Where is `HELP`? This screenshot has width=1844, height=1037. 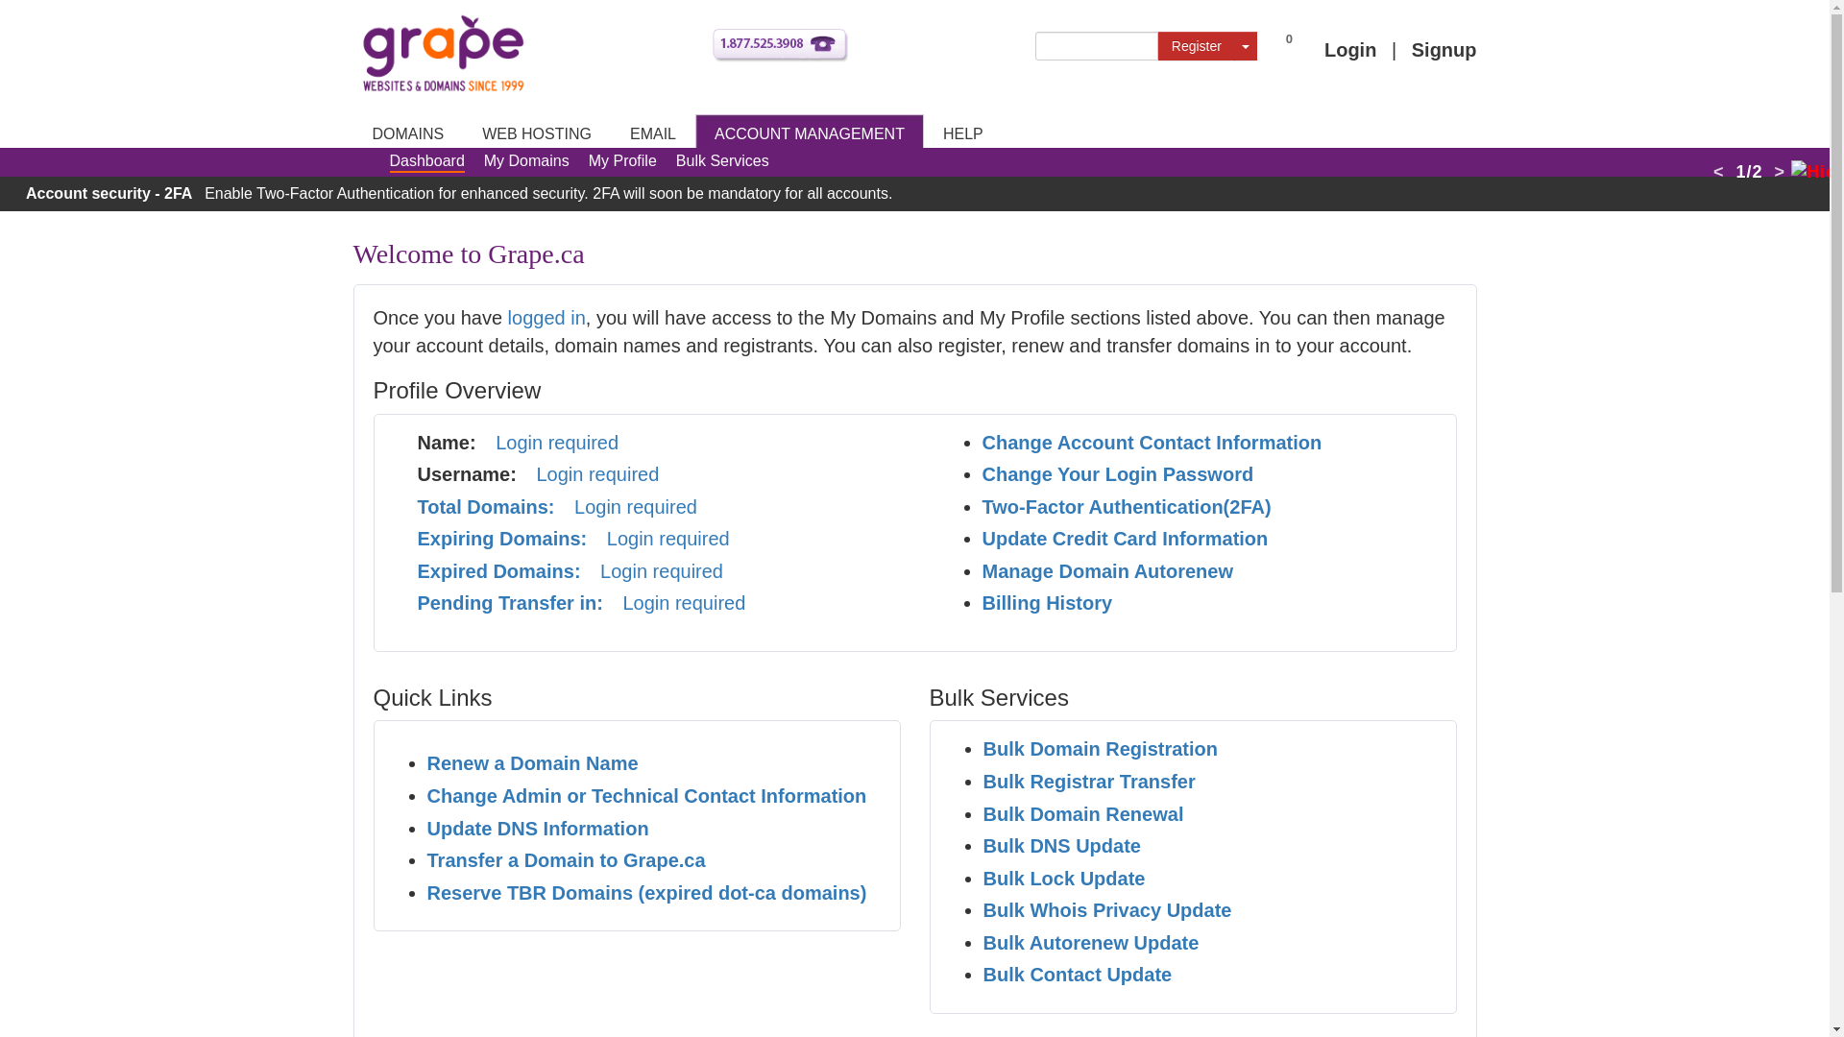
HELP is located at coordinates (962, 130).